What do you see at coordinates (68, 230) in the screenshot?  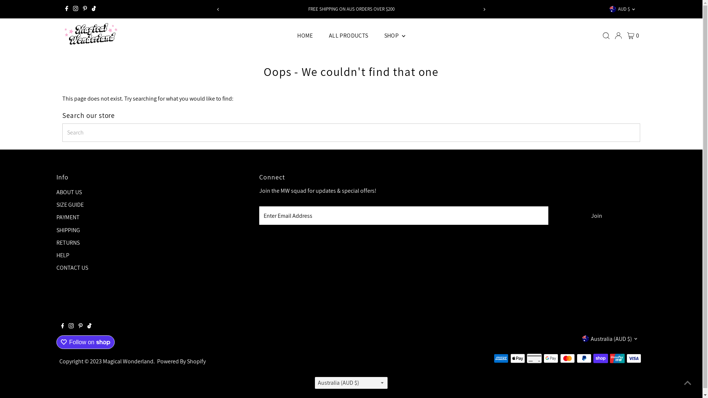 I see `SHIPPING` at bounding box center [68, 230].